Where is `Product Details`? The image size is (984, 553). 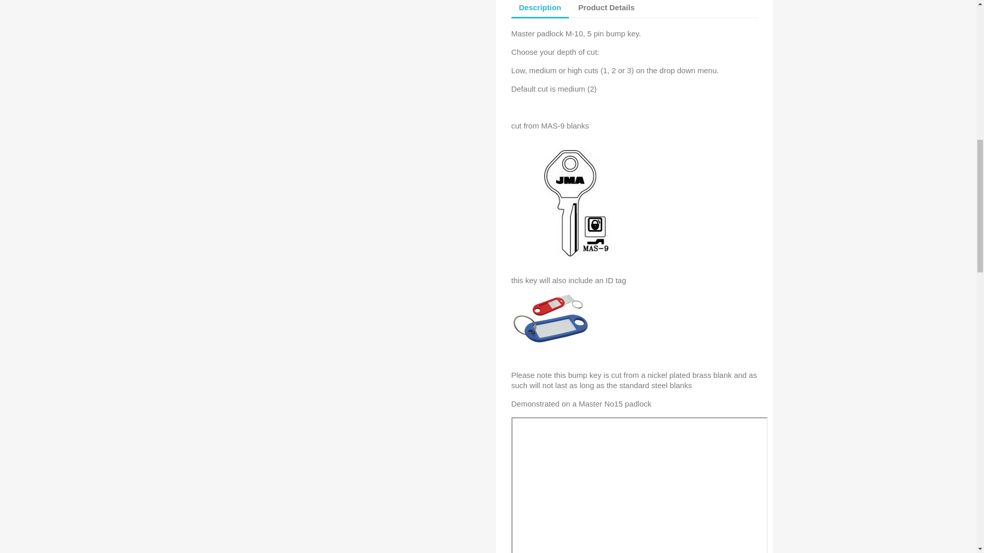
Product Details is located at coordinates (606, 8).